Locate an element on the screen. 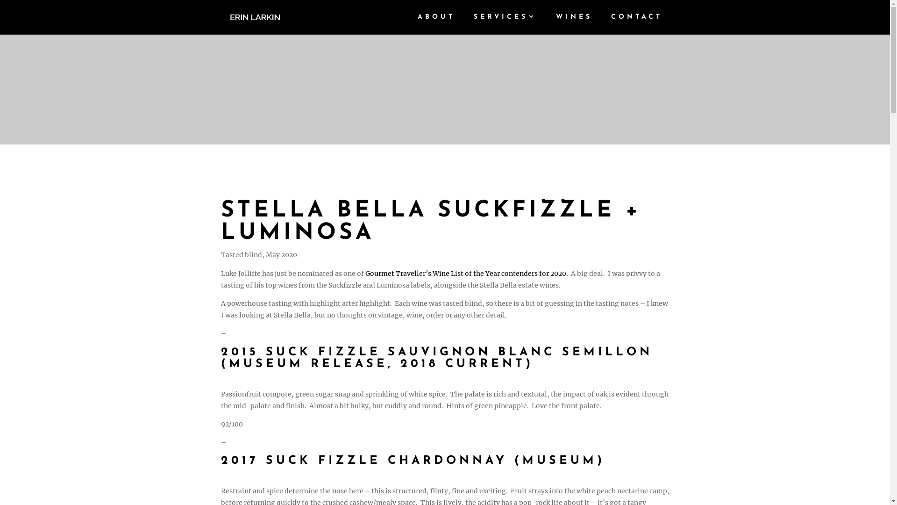  CONTACT is located at coordinates (637, 24).